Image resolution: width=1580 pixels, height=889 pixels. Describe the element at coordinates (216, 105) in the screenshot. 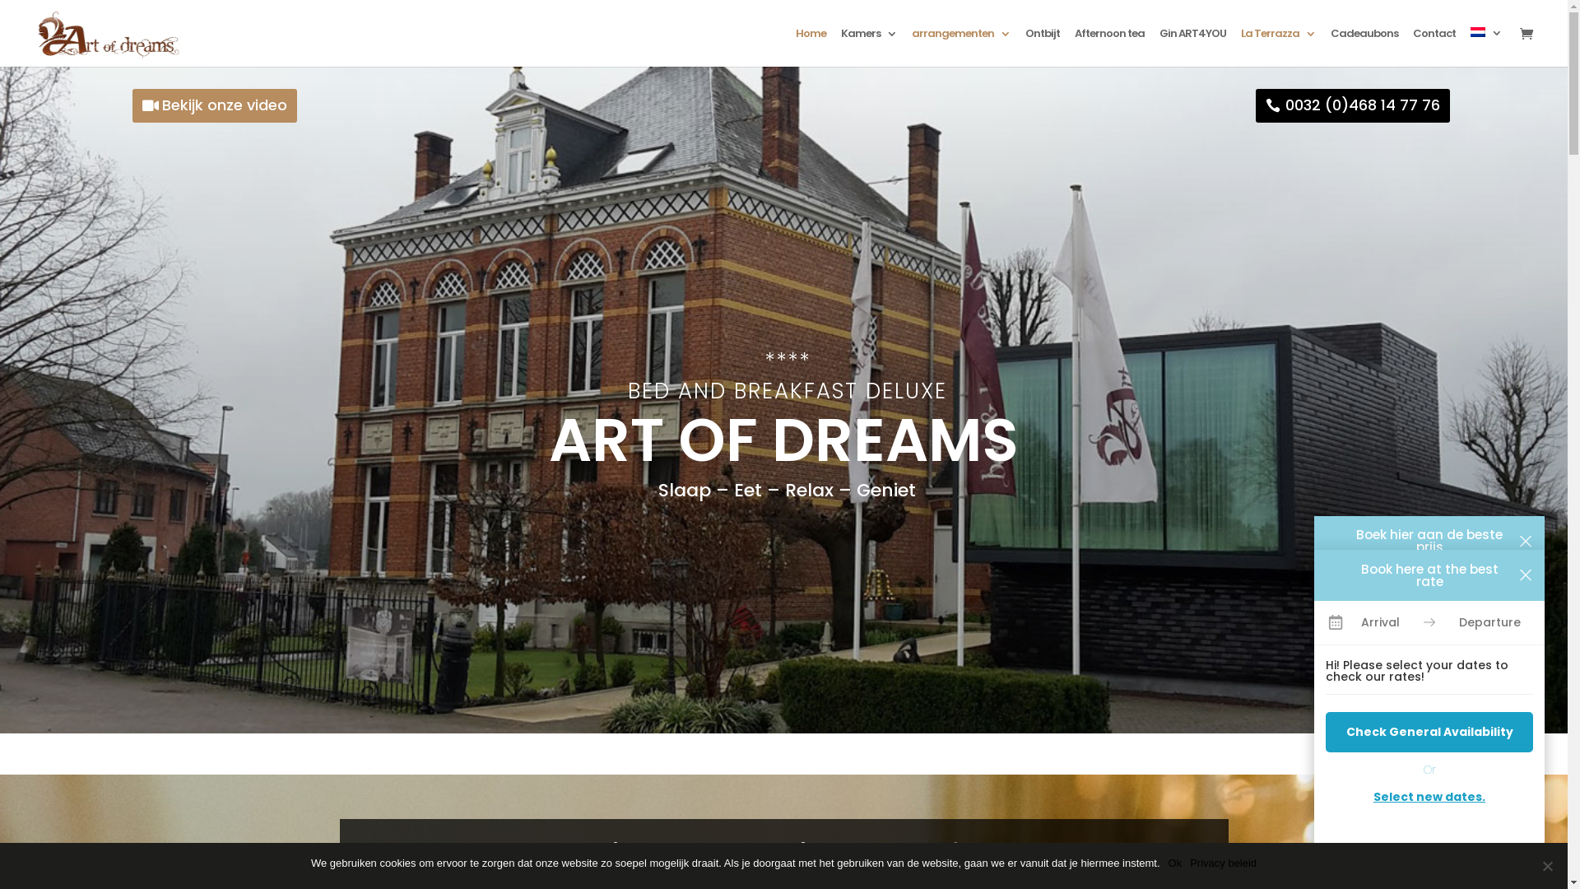

I see `Bekijk onze video` at that location.